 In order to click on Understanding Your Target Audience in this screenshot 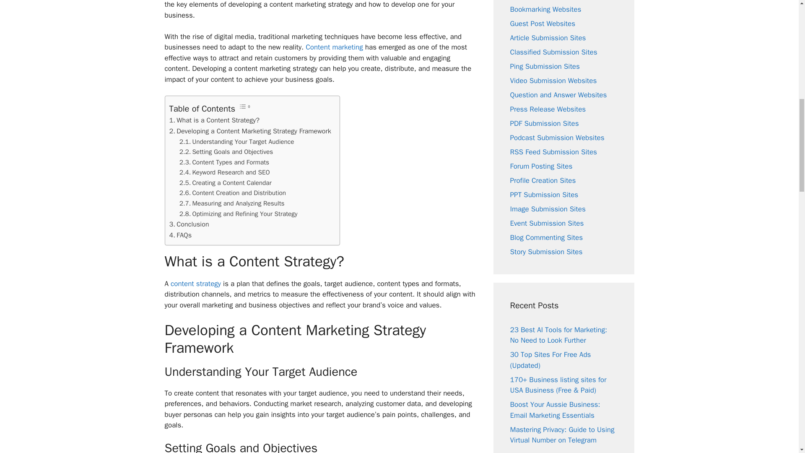, I will do `click(237, 142)`.